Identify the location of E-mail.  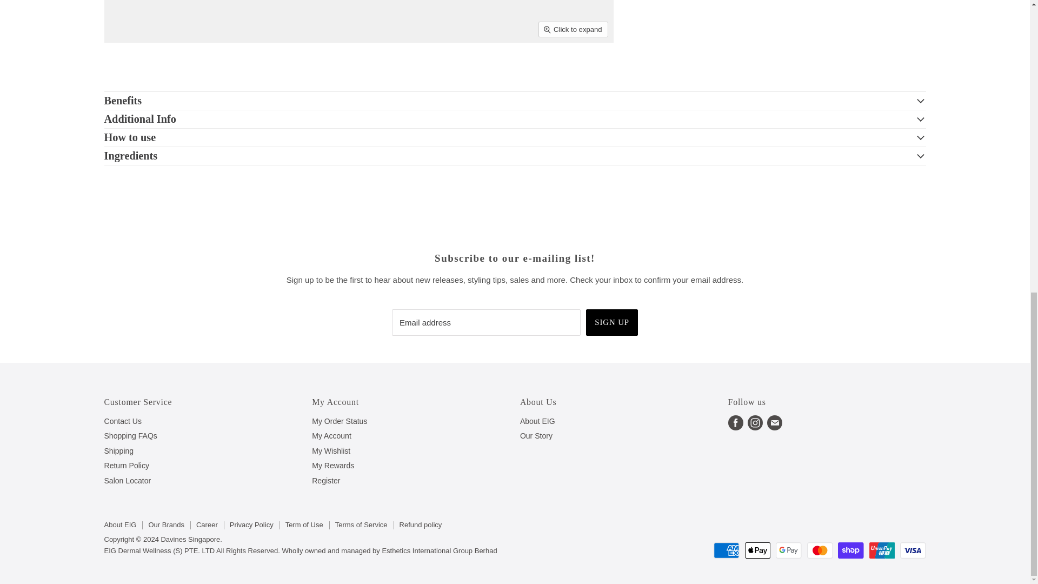
(775, 423).